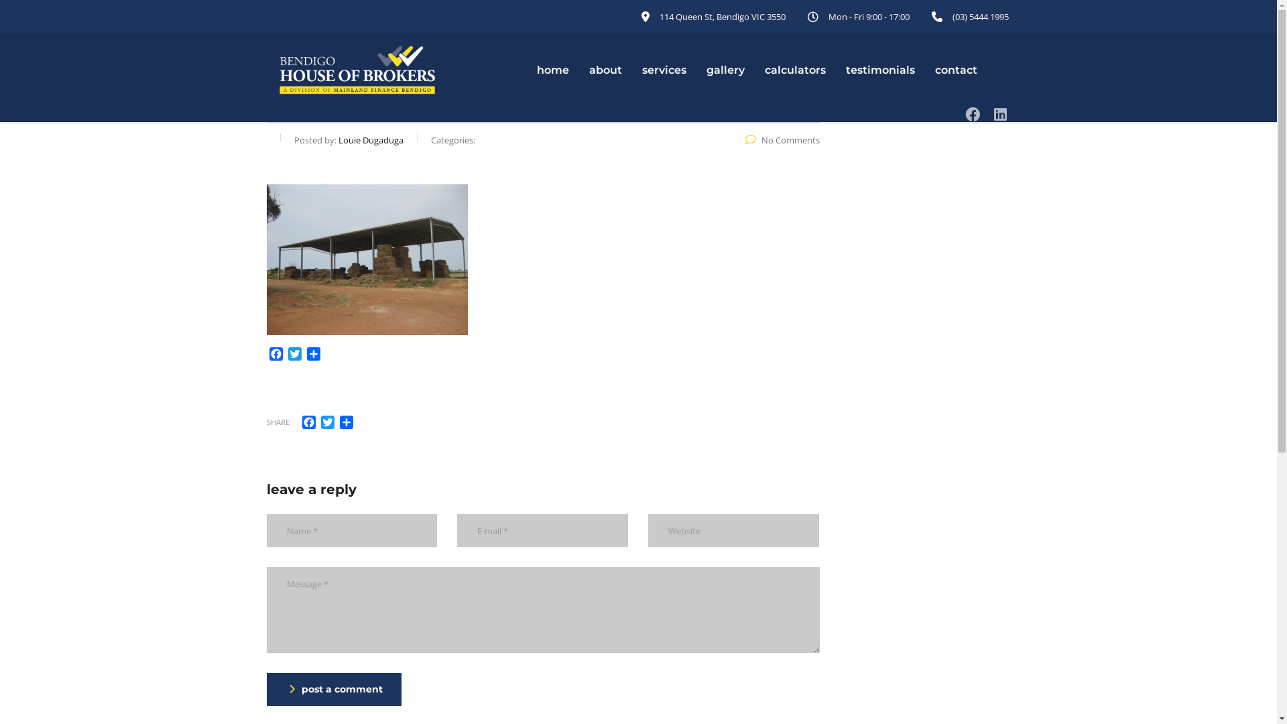  What do you see at coordinates (879, 70) in the screenshot?
I see `testimonials` at bounding box center [879, 70].